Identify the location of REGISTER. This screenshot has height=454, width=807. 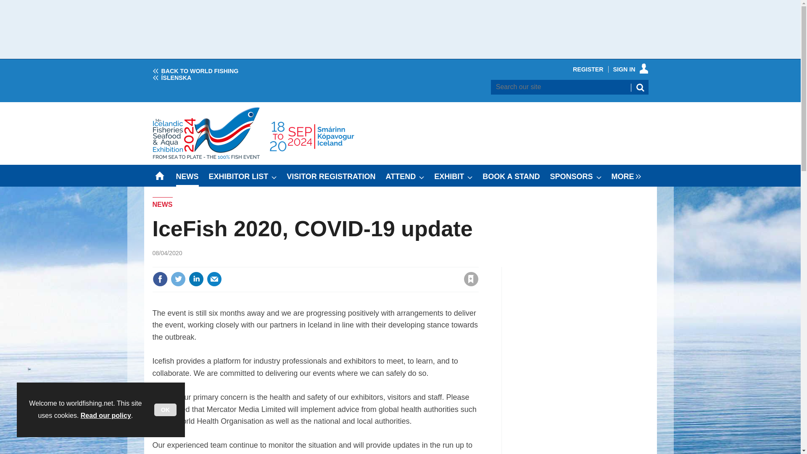
(588, 69).